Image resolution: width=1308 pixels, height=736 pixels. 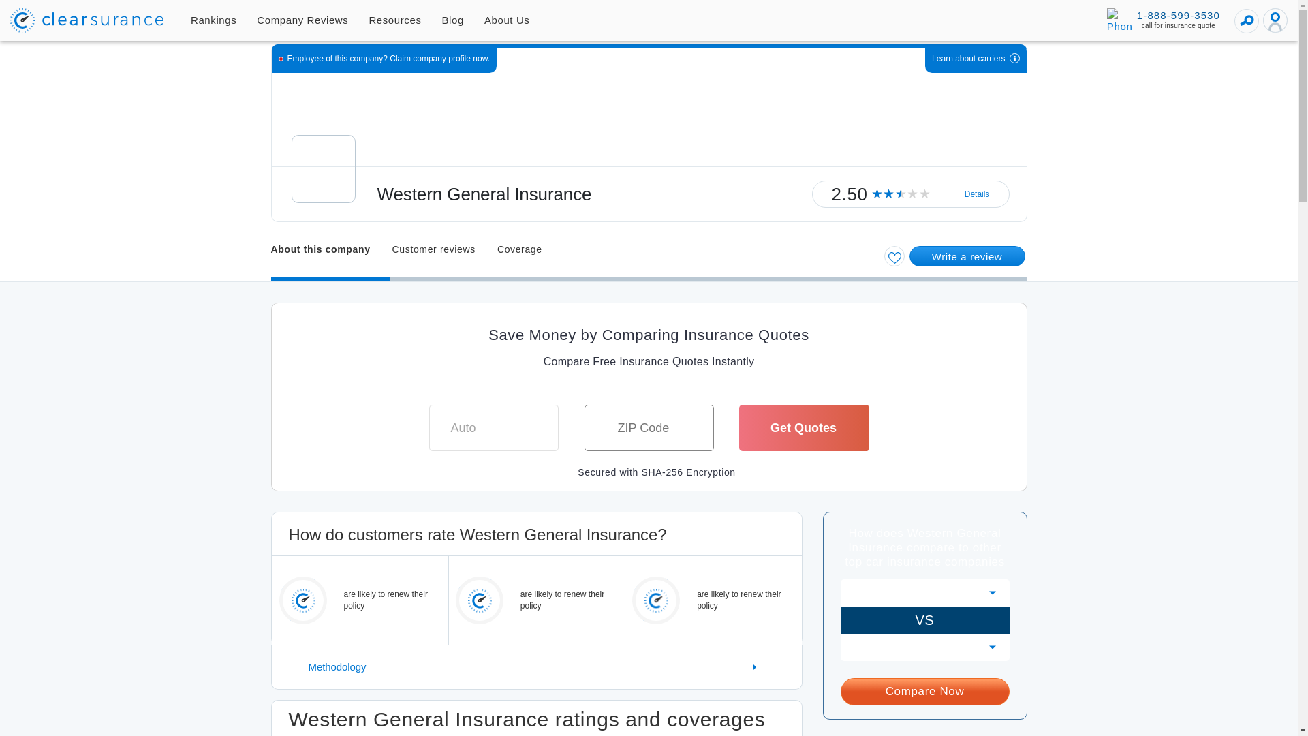 What do you see at coordinates (213, 20) in the screenshot?
I see `Rankings` at bounding box center [213, 20].